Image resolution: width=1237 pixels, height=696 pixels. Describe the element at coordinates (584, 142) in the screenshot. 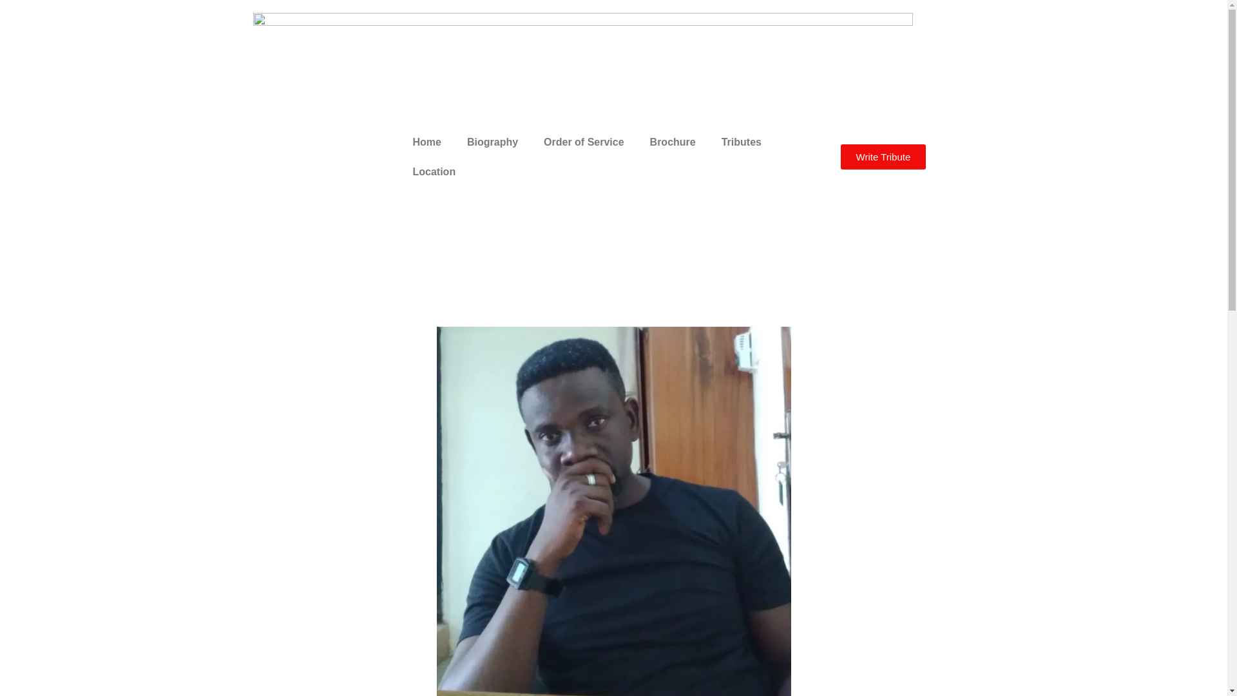

I see `Order of Service` at that location.